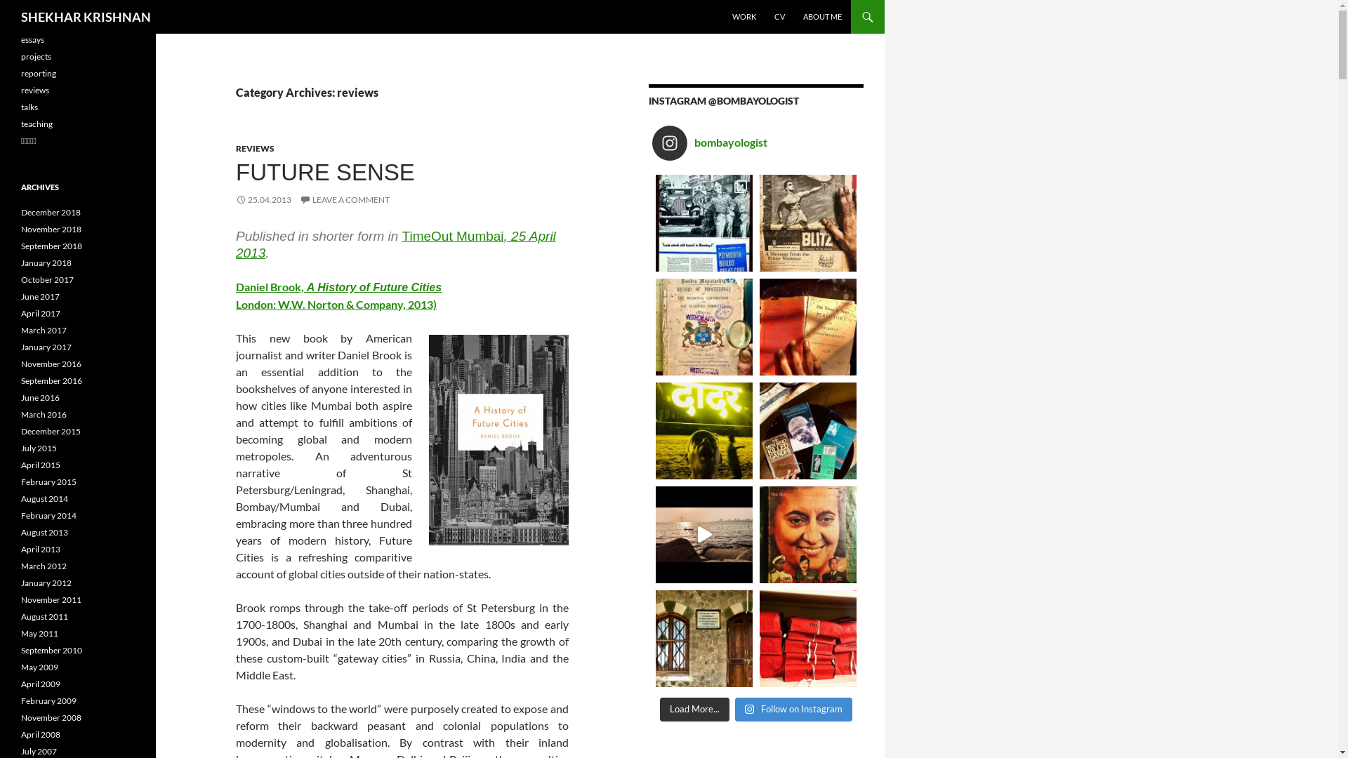 The image size is (1348, 758). I want to click on June 2016, so click(41, 397).